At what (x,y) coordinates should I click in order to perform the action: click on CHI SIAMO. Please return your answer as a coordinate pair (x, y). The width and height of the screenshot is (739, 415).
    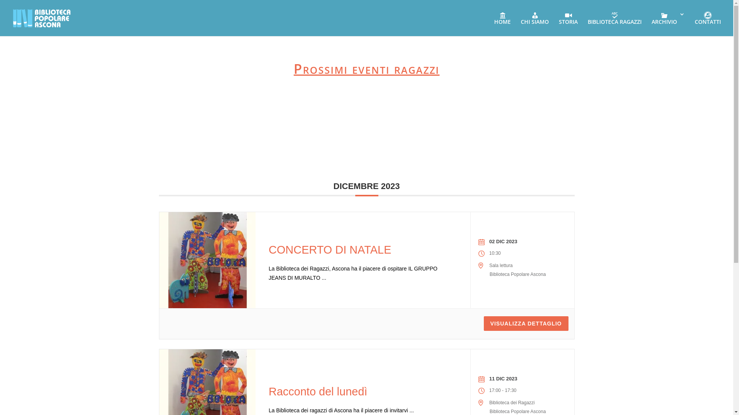
    Looking at the image, I should click on (535, 24).